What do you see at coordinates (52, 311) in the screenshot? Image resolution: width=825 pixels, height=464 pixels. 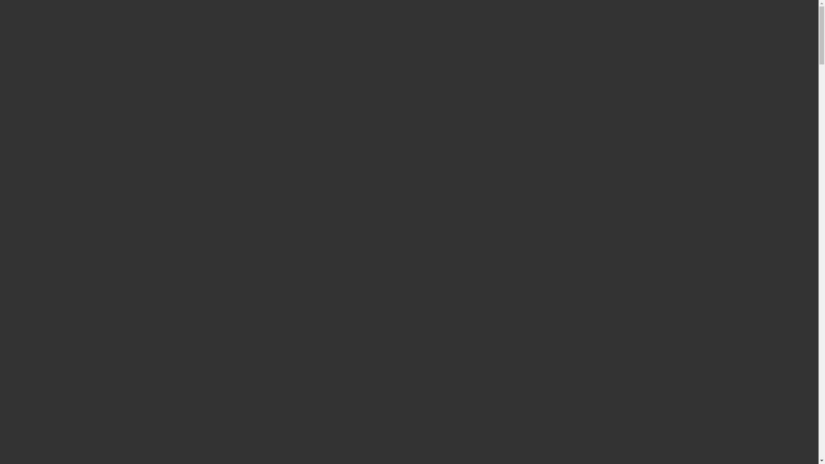 I see `Sujetchronik` at bounding box center [52, 311].